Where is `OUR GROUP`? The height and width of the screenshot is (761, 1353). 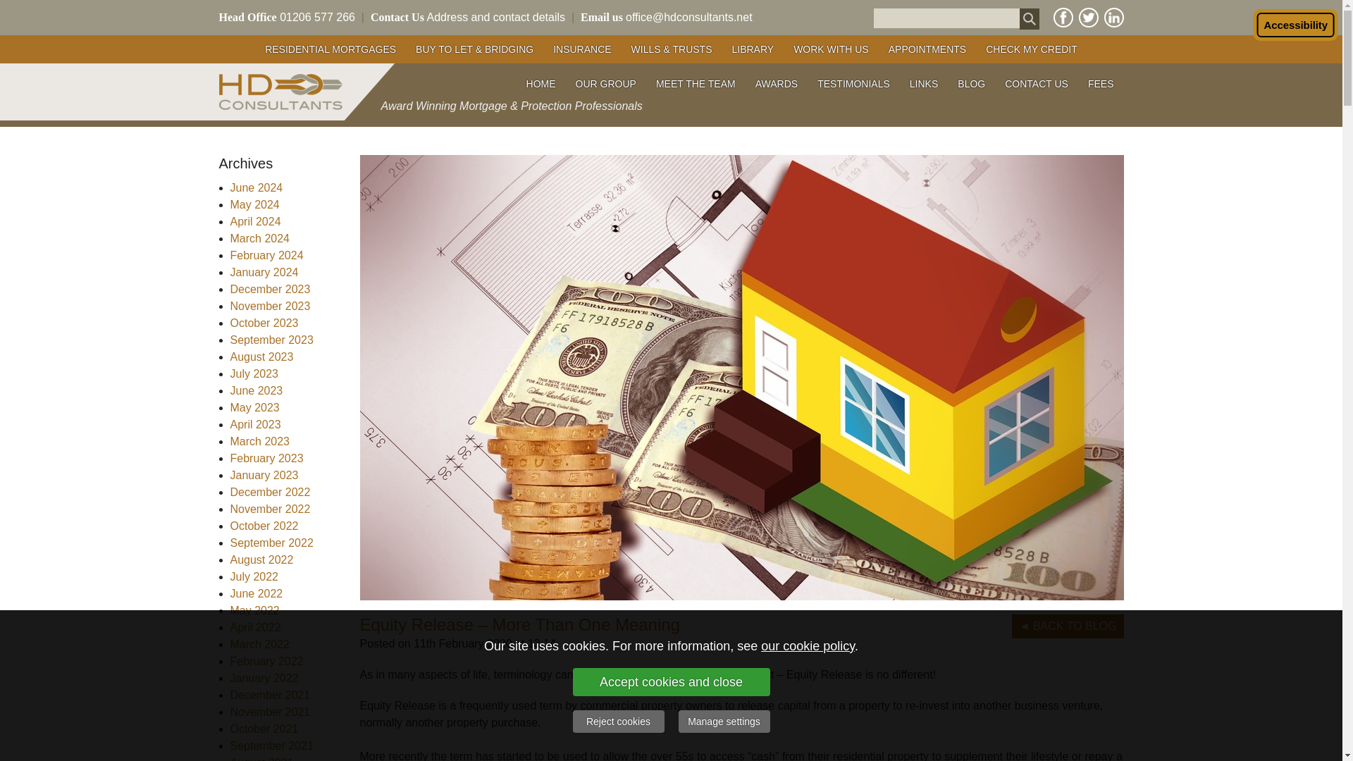
OUR GROUP is located at coordinates (606, 83).